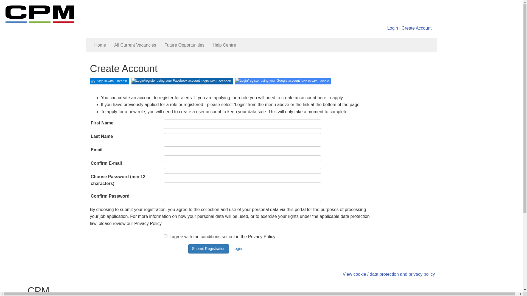 Image resolution: width=527 pixels, height=296 pixels. I want to click on Help Centre, so click(225, 45).